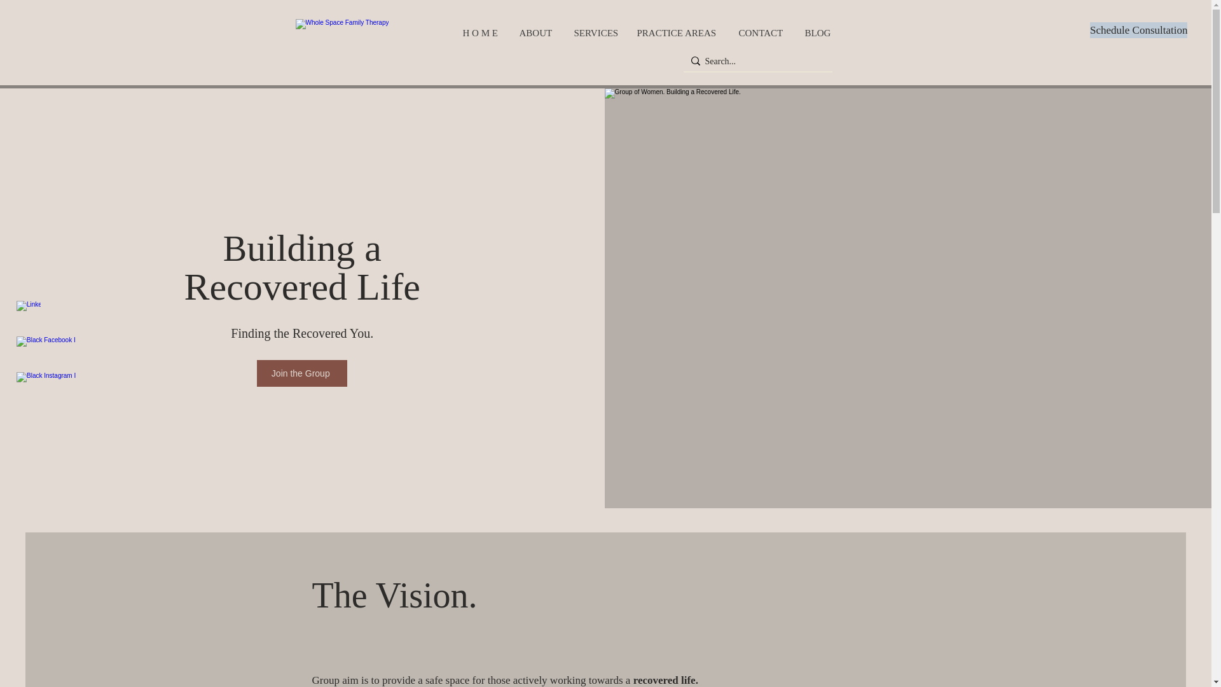 The image size is (1221, 687). Describe the element at coordinates (762, 32) in the screenshot. I see `CONTACT` at that location.